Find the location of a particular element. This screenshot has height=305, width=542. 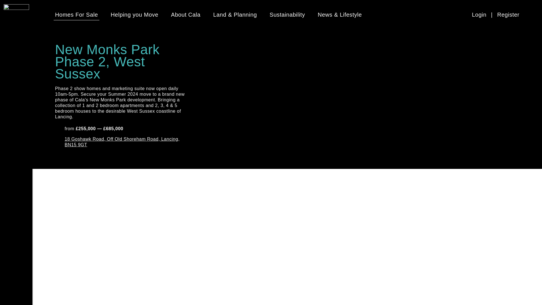

Helping you Move is located at coordinates (134, 15).